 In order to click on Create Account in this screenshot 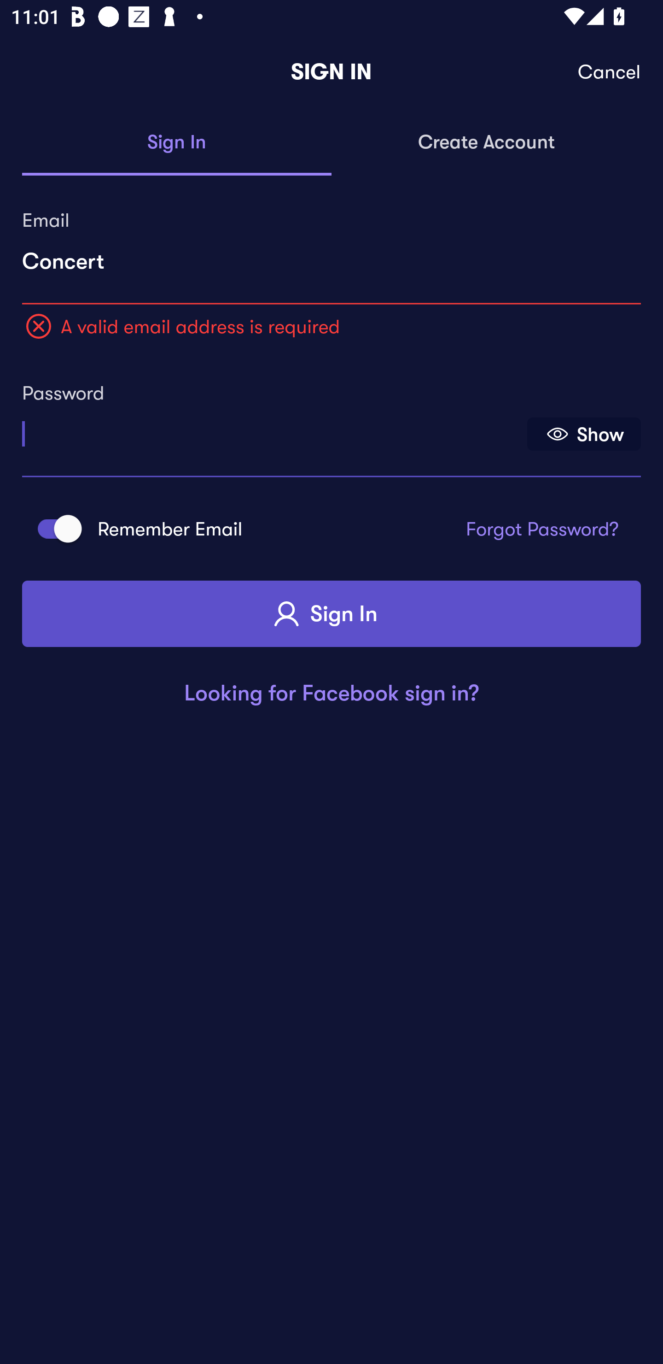, I will do `click(486, 143)`.